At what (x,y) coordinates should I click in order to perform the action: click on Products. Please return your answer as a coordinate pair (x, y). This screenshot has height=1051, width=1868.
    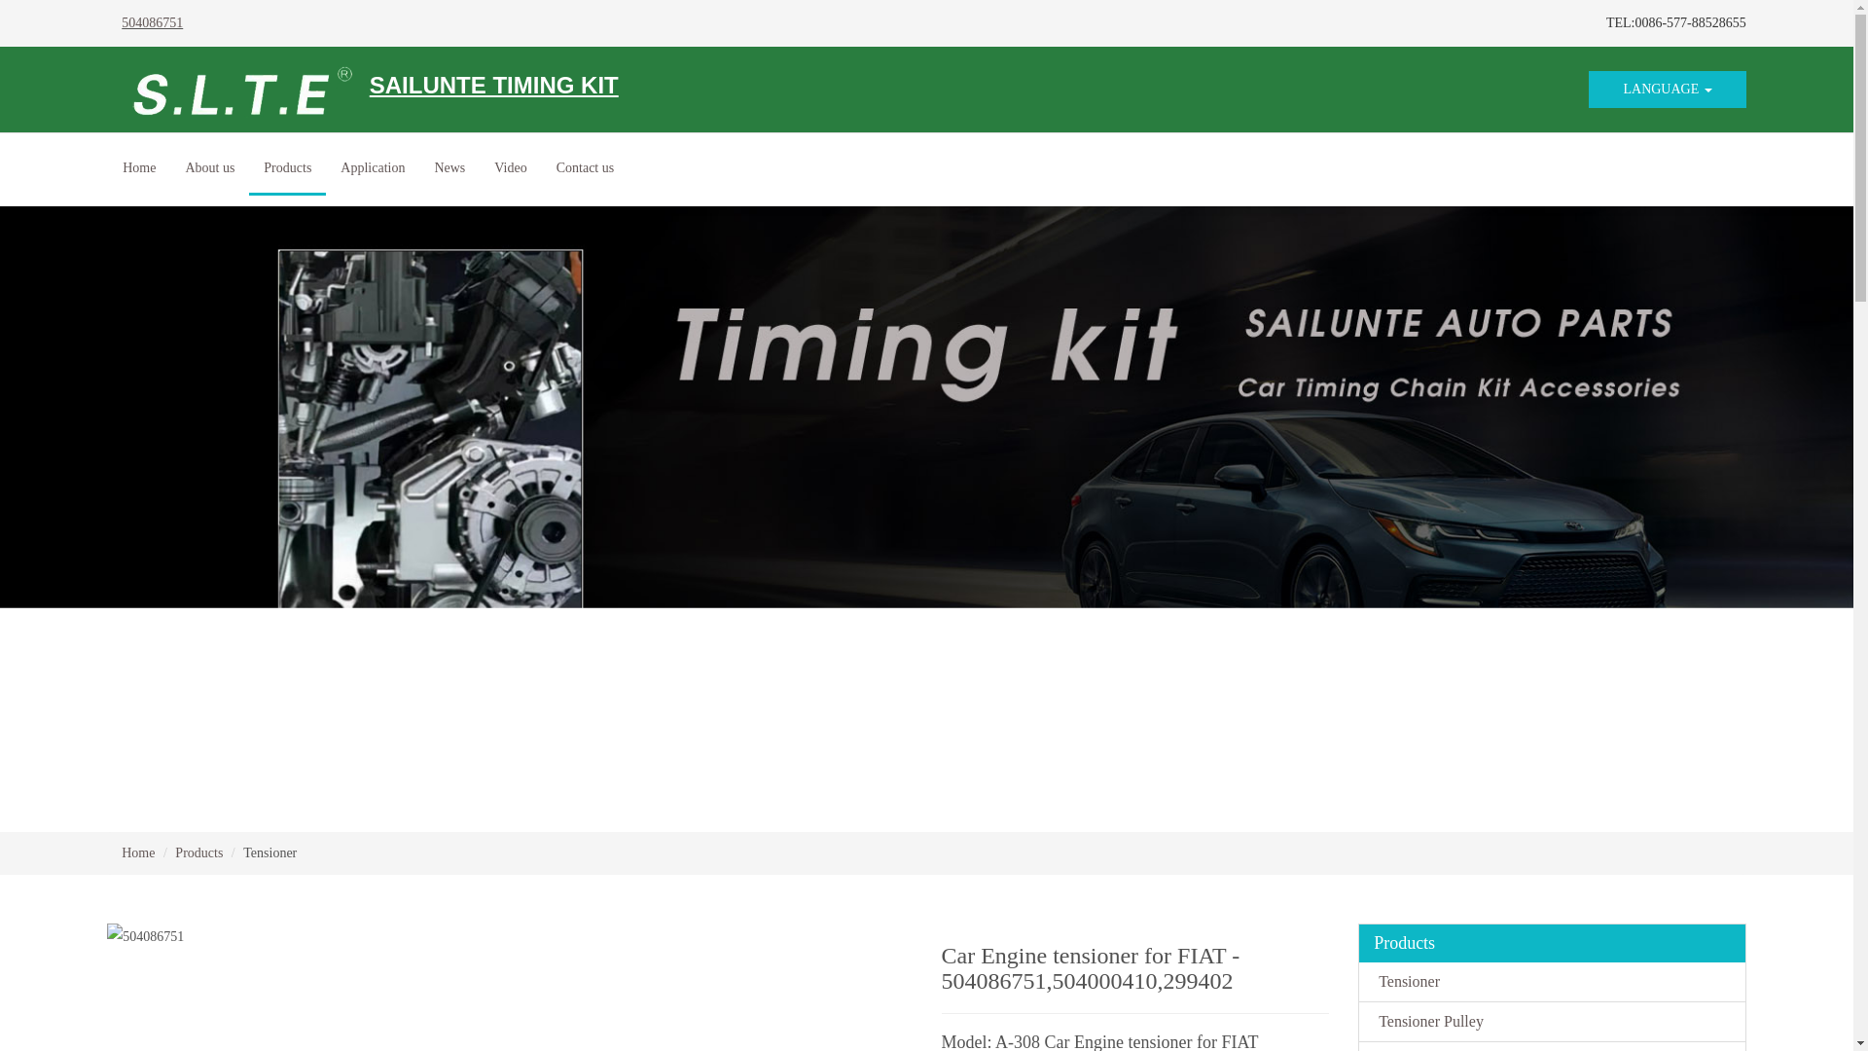
    Looking at the image, I should click on (286, 169).